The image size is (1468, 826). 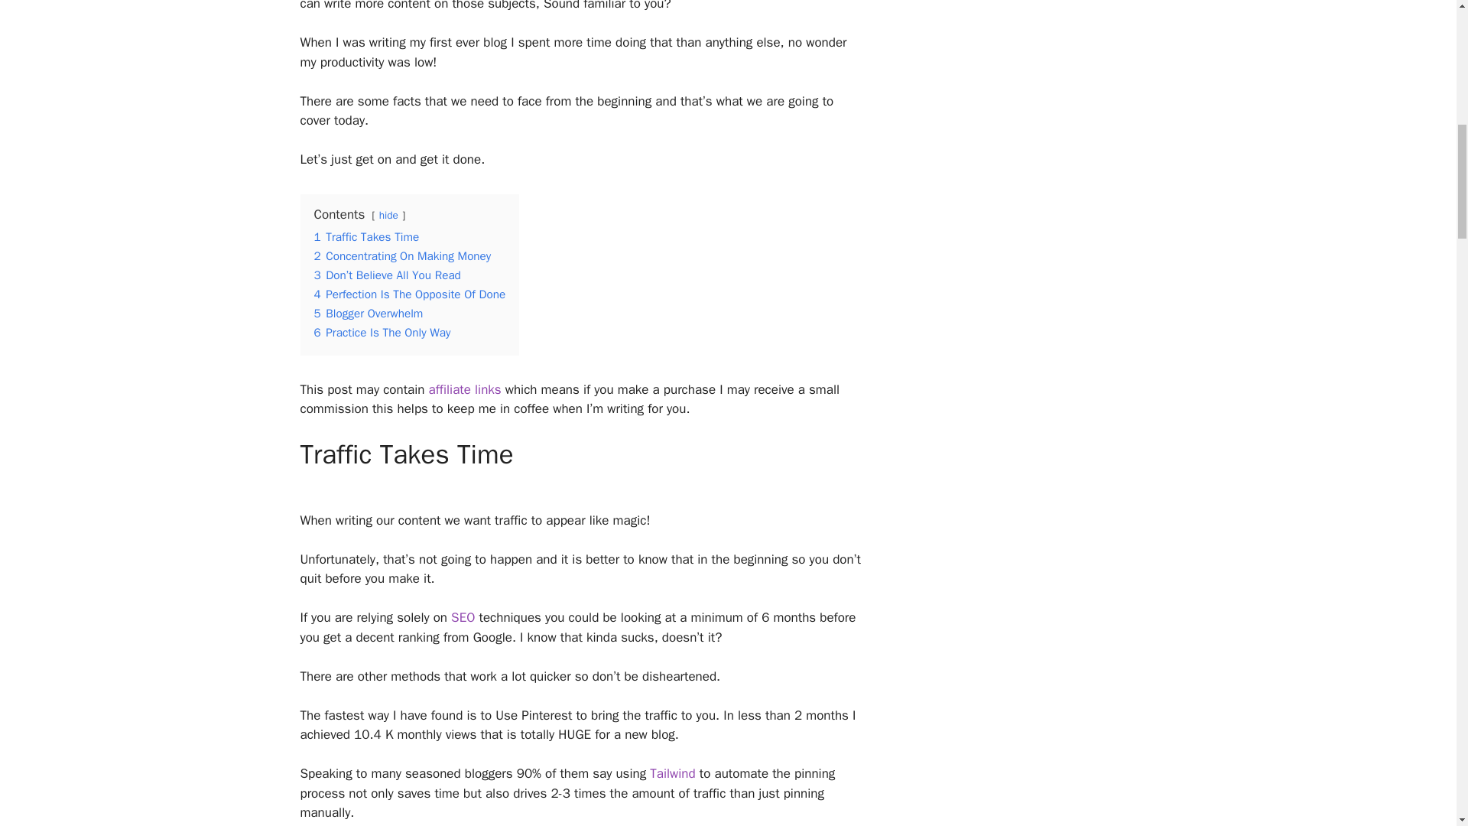 What do you see at coordinates (409, 294) in the screenshot?
I see `4 Perfection Is The Opposite Of Done` at bounding box center [409, 294].